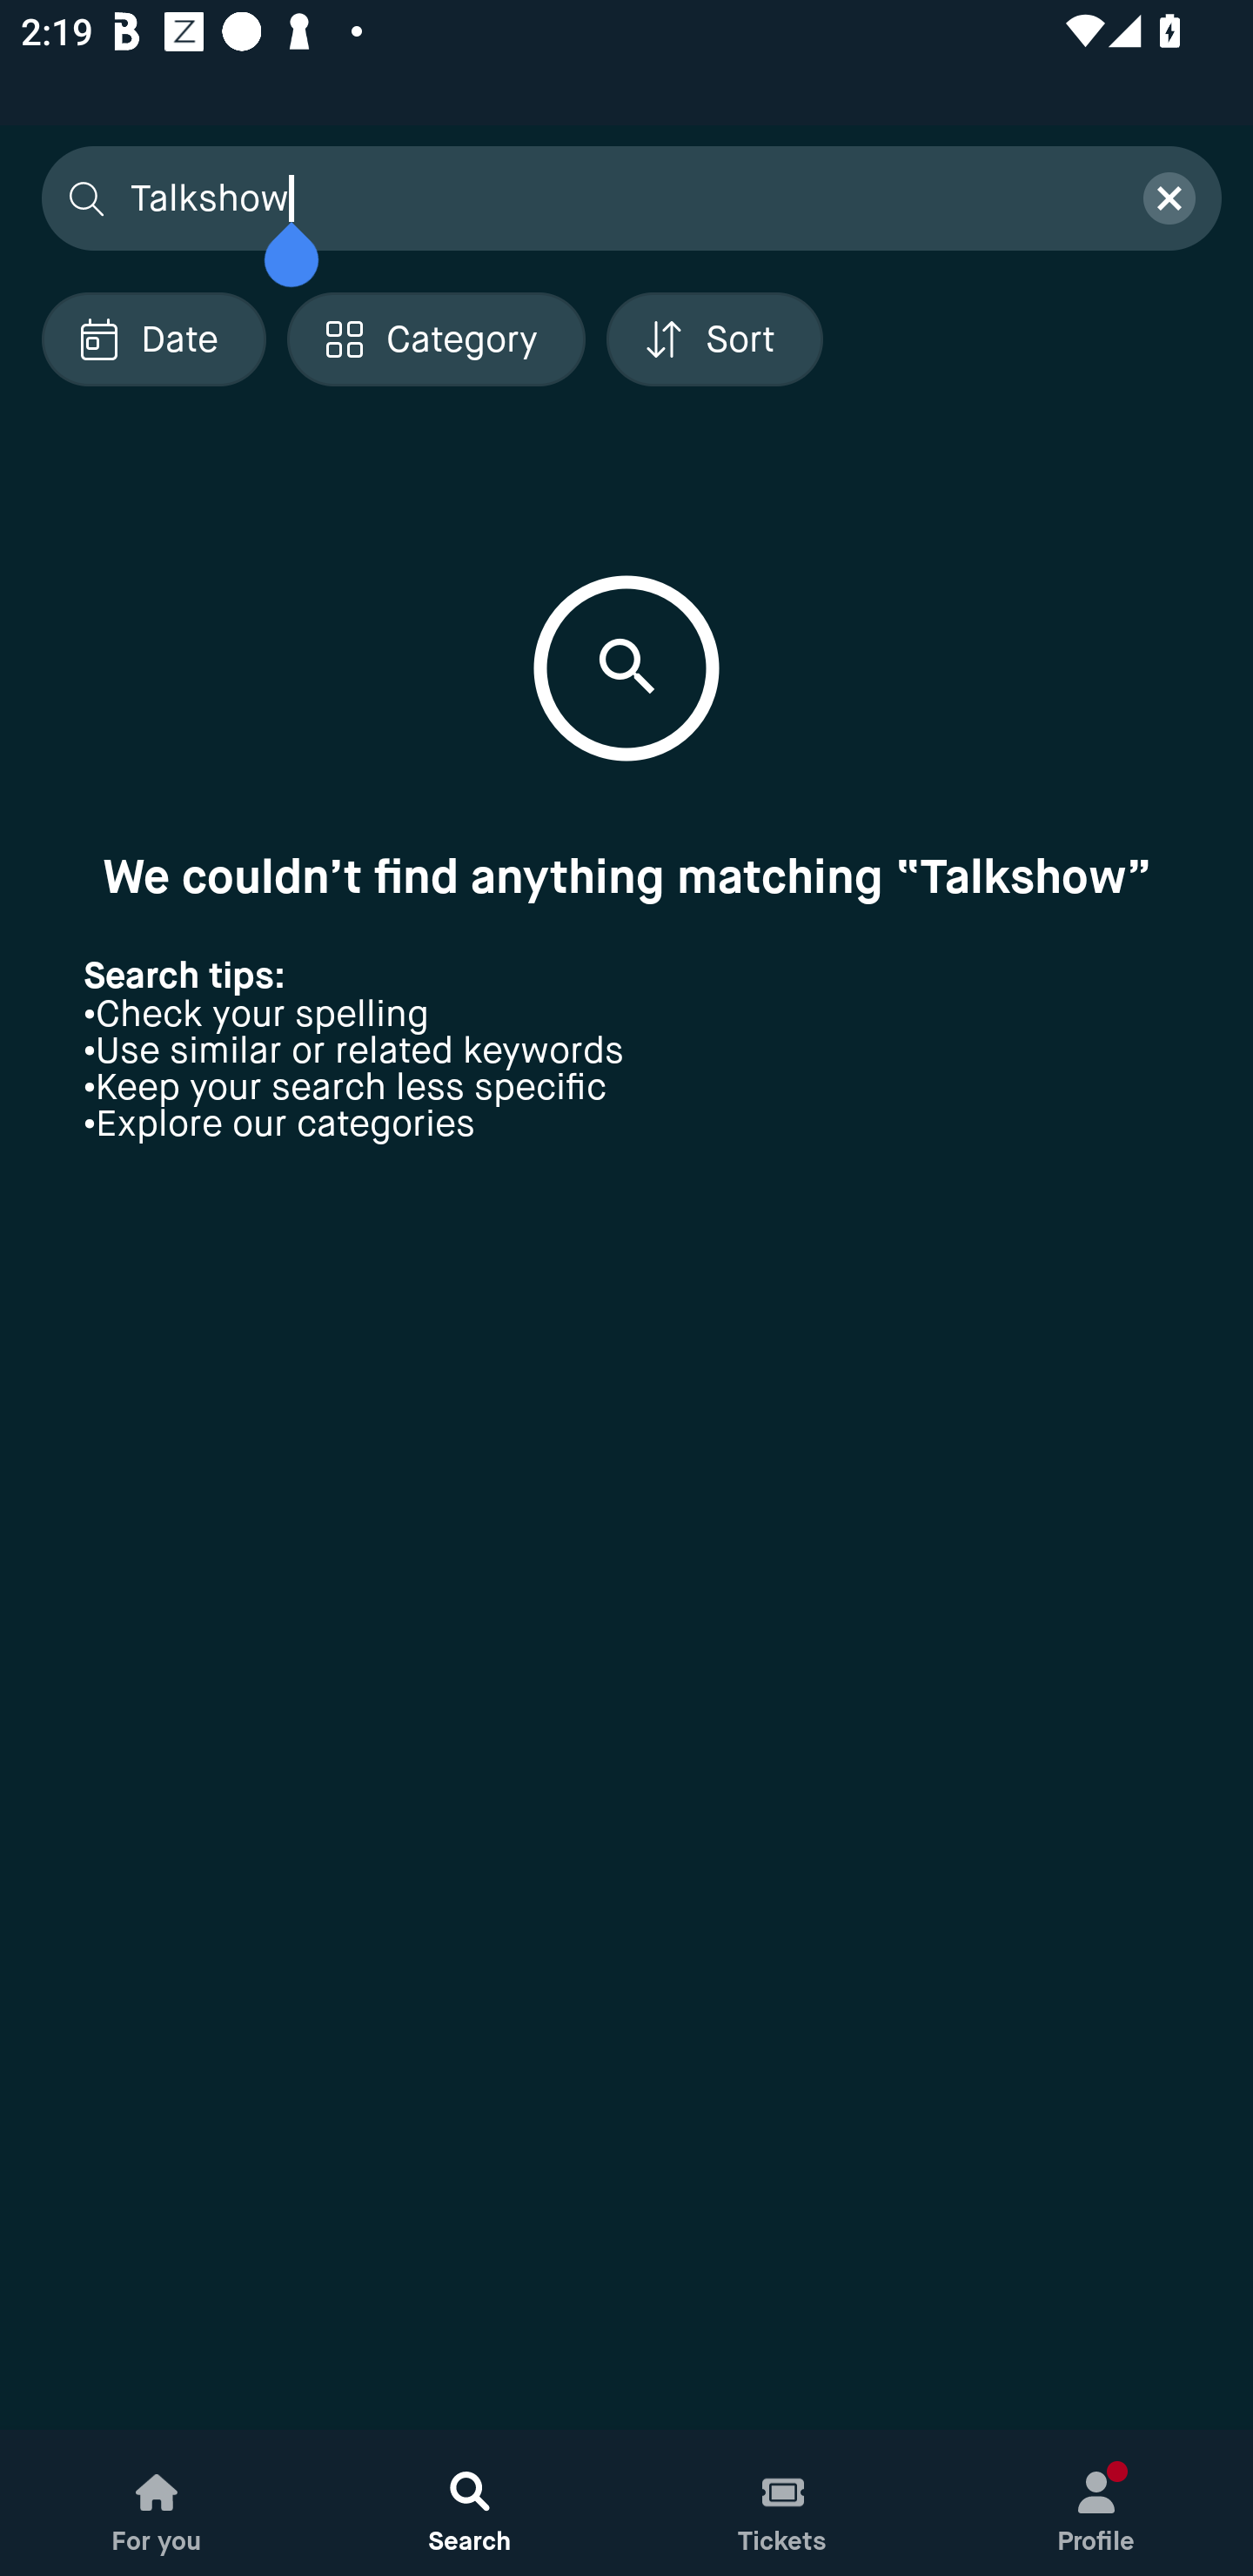 The height and width of the screenshot is (2576, 1253). Describe the element at coordinates (714, 338) in the screenshot. I see `Localized description Sort` at that location.